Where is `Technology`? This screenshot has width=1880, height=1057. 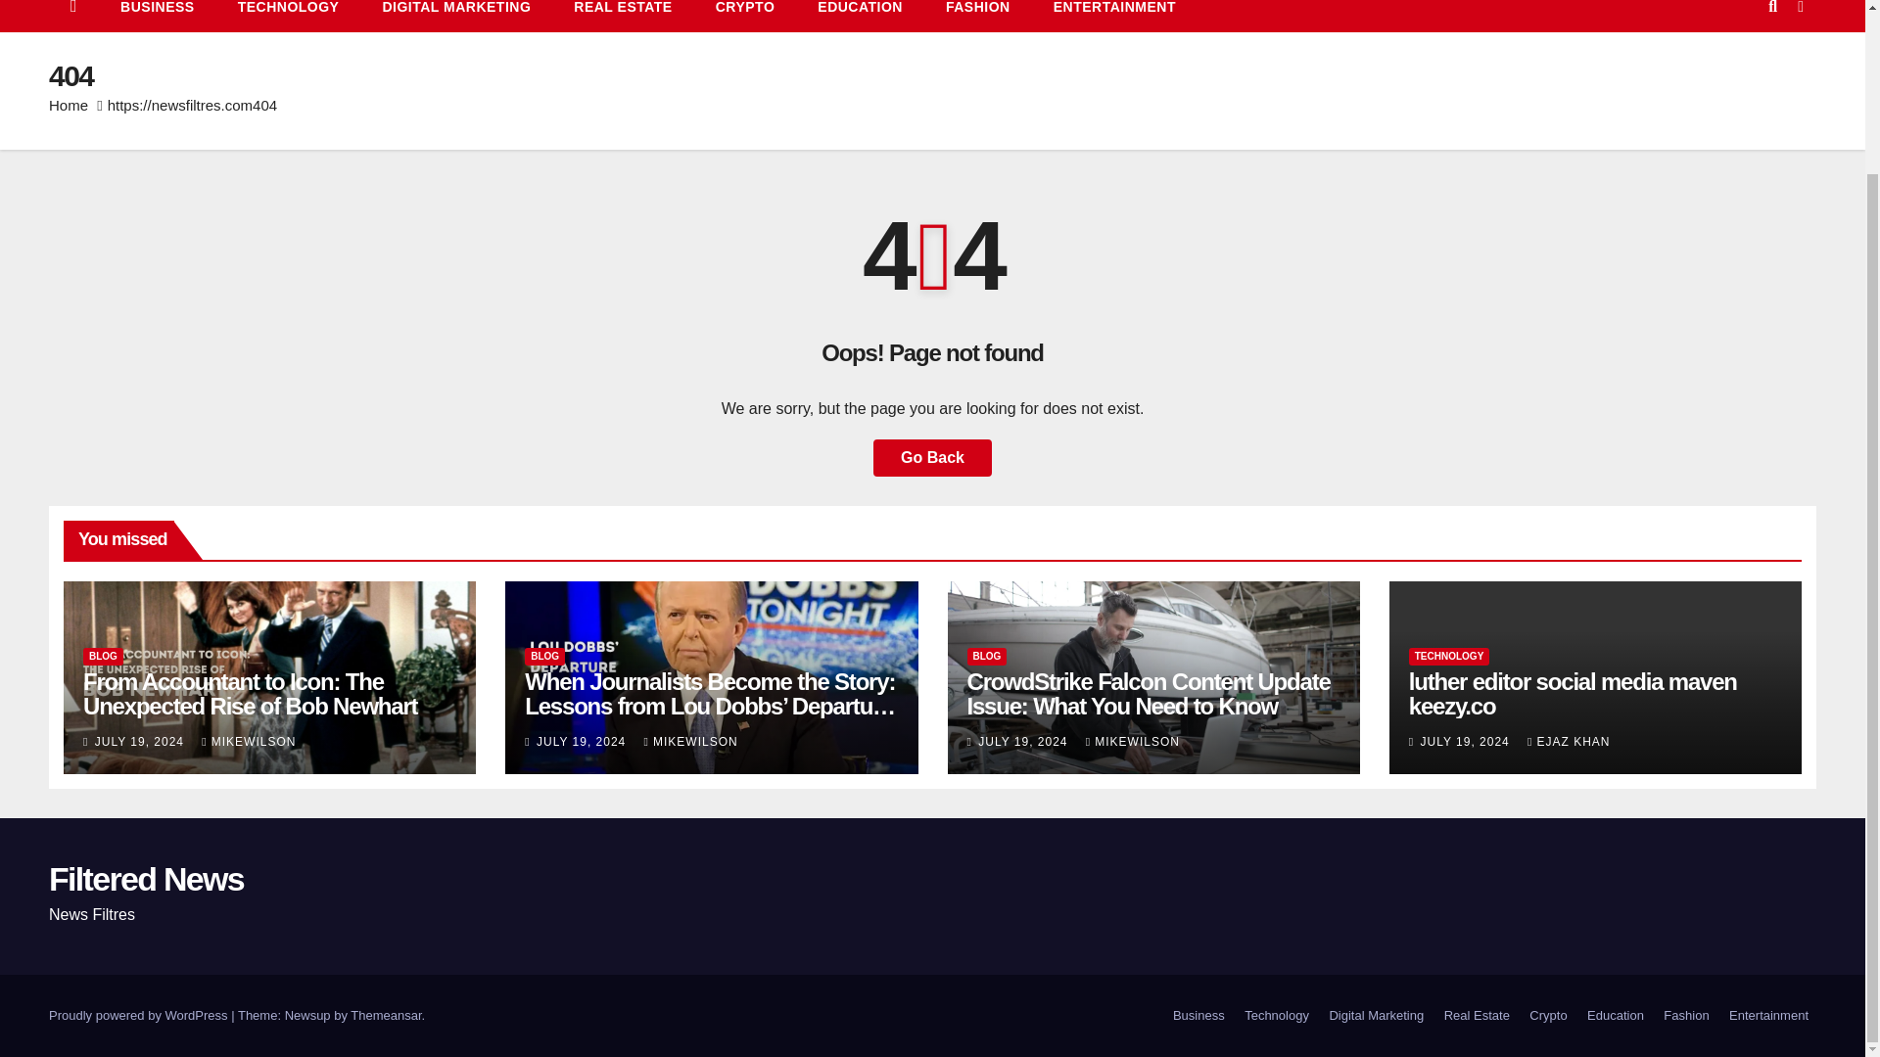
Technology is located at coordinates (288, 16).